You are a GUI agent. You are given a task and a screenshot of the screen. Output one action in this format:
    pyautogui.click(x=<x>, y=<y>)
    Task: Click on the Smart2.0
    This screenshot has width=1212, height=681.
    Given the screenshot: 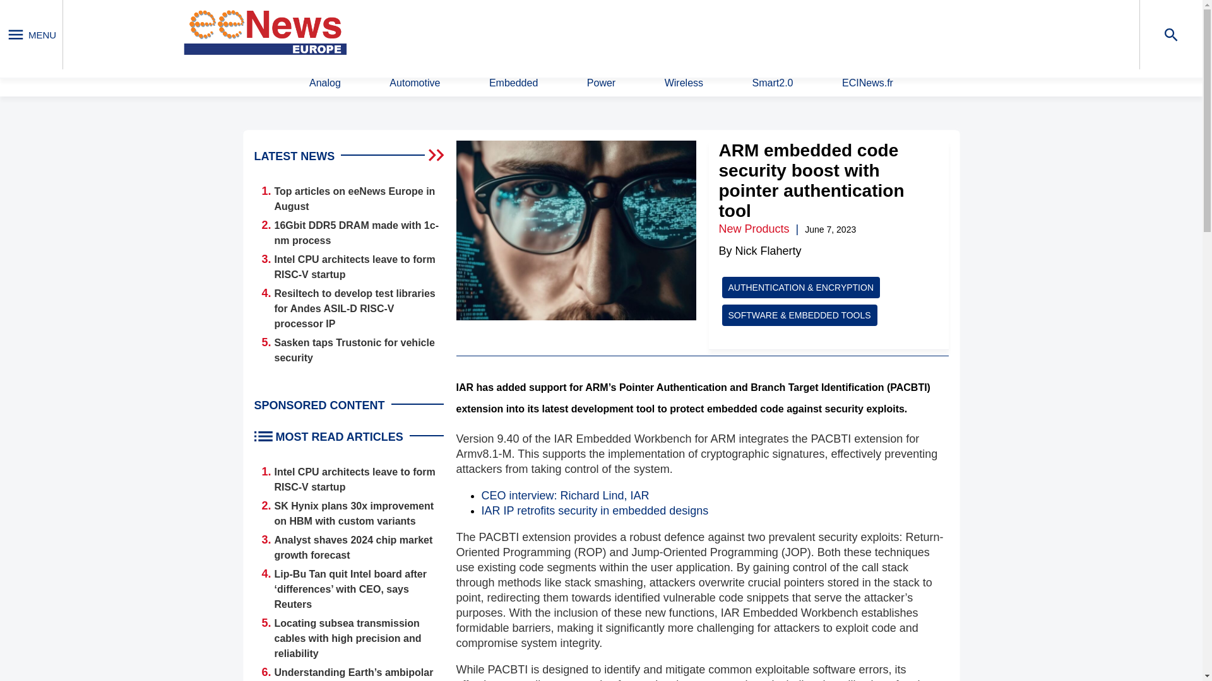 What is the action you would take?
    pyautogui.click(x=773, y=83)
    